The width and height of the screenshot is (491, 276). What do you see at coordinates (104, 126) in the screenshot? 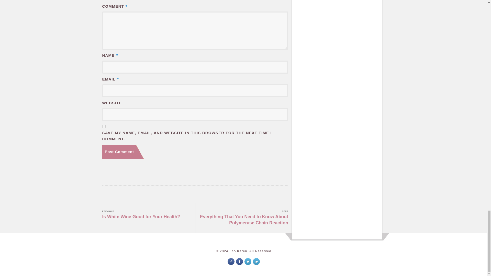
I see `yes` at bounding box center [104, 126].